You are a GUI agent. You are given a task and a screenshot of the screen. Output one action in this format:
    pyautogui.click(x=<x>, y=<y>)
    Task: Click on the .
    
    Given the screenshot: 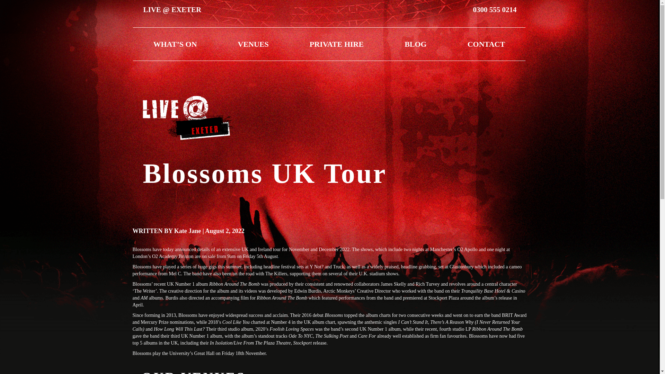 What is the action you would take?
    pyautogui.click(x=278, y=256)
    